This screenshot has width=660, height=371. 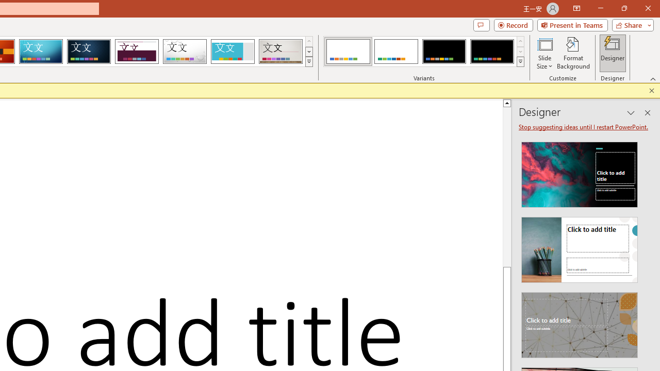 What do you see at coordinates (584, 127) in the screenshot?
I see `Turn off Designer for this session.` at bounding box center [584, 127].